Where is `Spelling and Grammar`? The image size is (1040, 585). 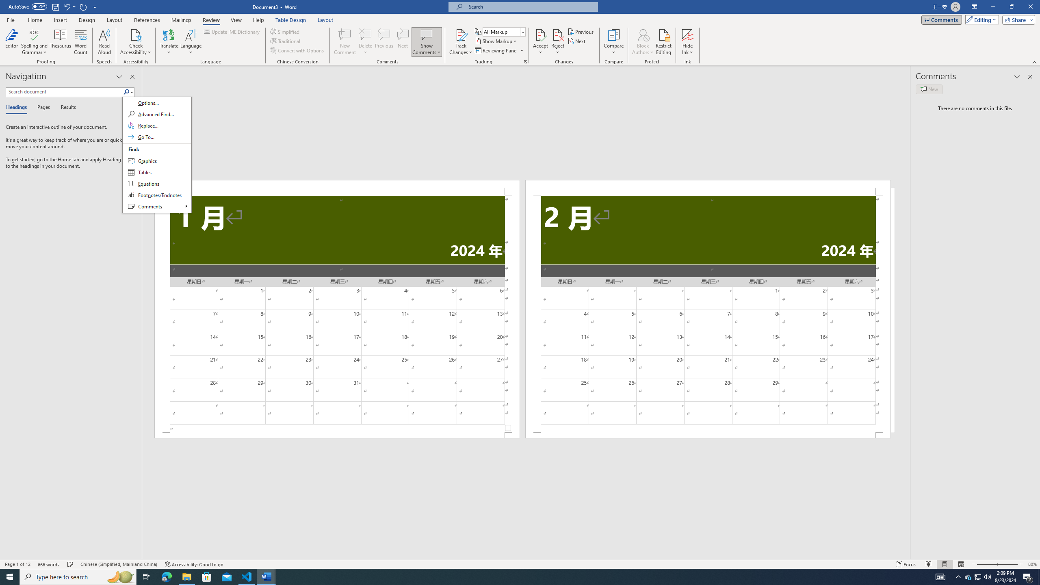 Spelling and Grammar is located at coordinates (35, 35).